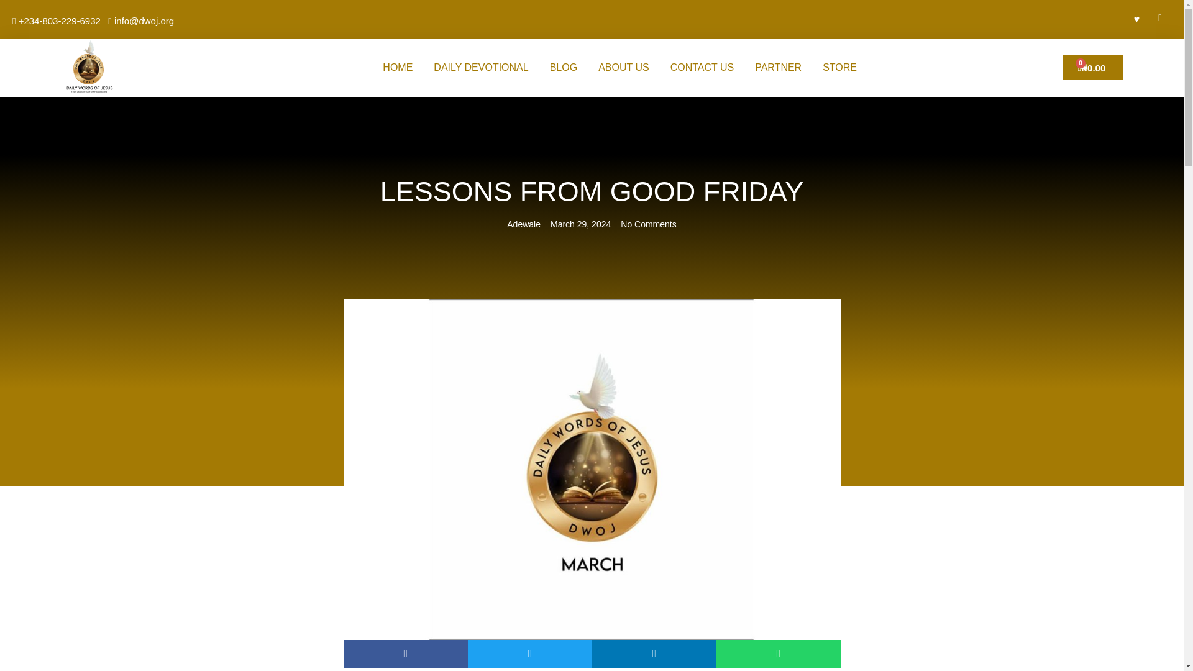 Image resolution: width=1193 pixels, height=671 pixels. Describe the element at coordinates (624, 67) in the screenshot. I see `ABOUT US` at that location.